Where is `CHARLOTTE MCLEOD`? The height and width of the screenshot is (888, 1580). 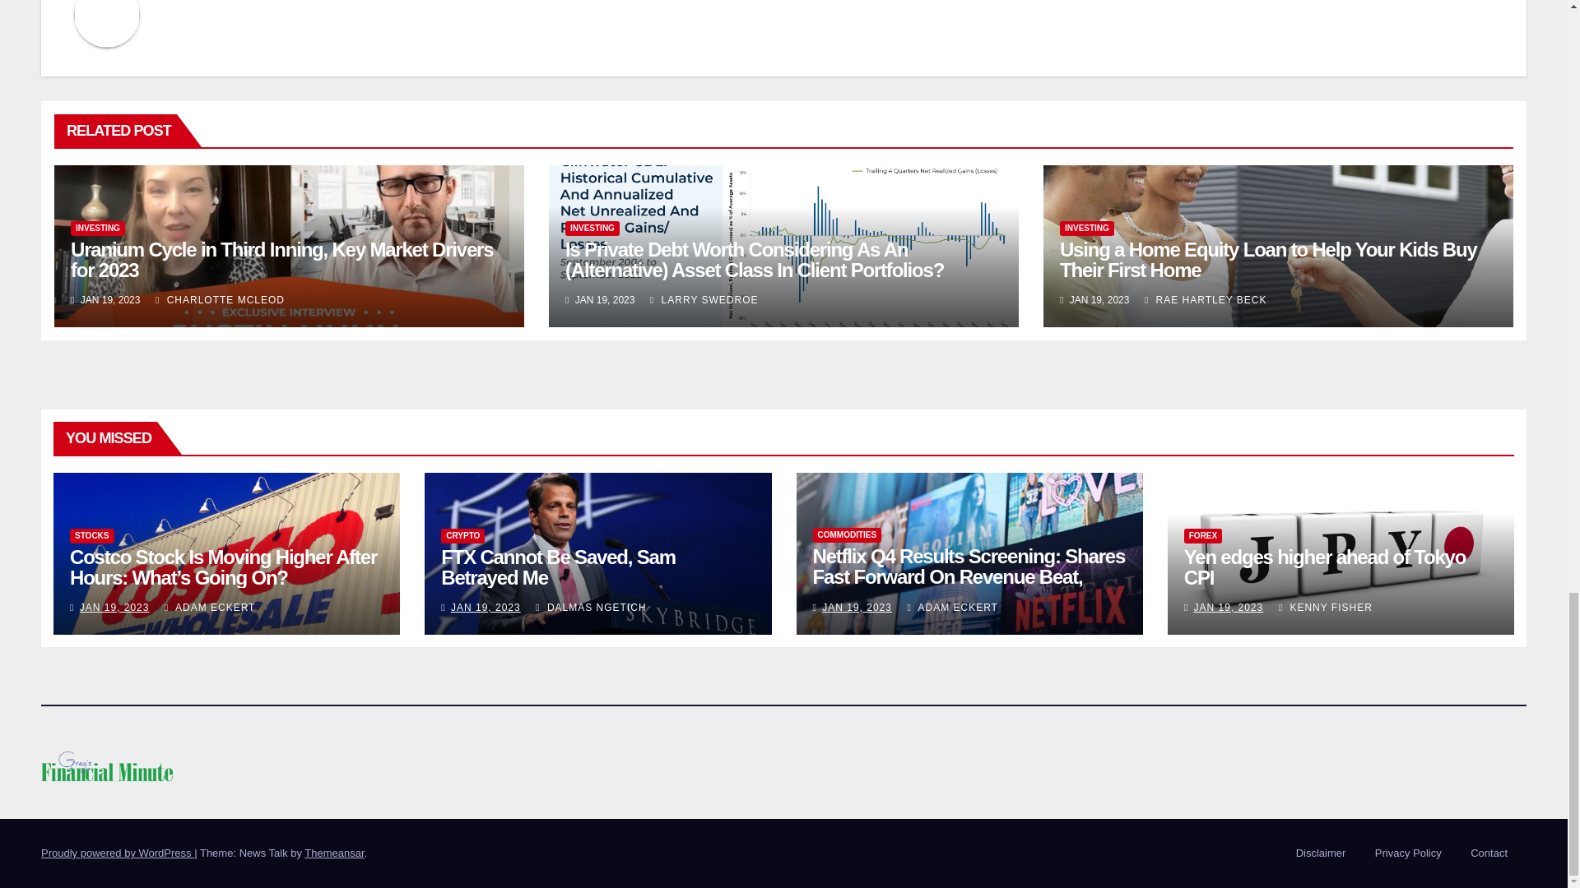
CHARLOTTE MCLEOD is located at coordinates (219, 299).